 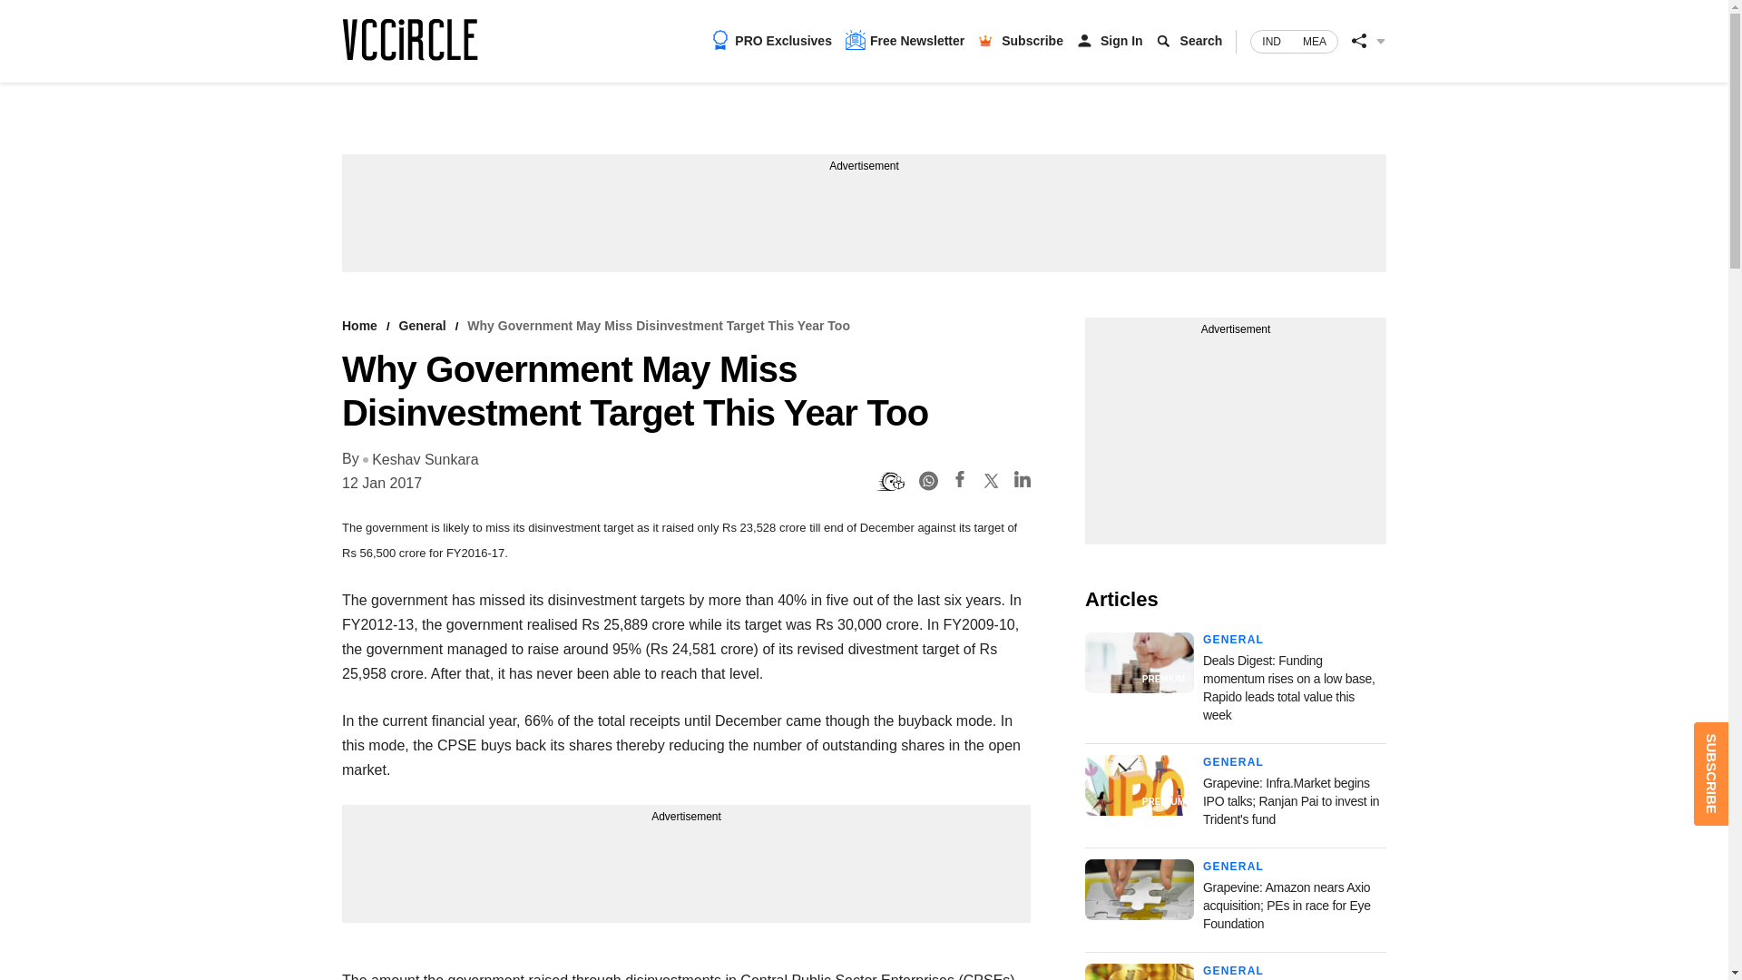 What do you see at coordinates (409, 39) in the screenshot?
I see `Stay Home. Read Quality News` at bounding box center [409, 39].